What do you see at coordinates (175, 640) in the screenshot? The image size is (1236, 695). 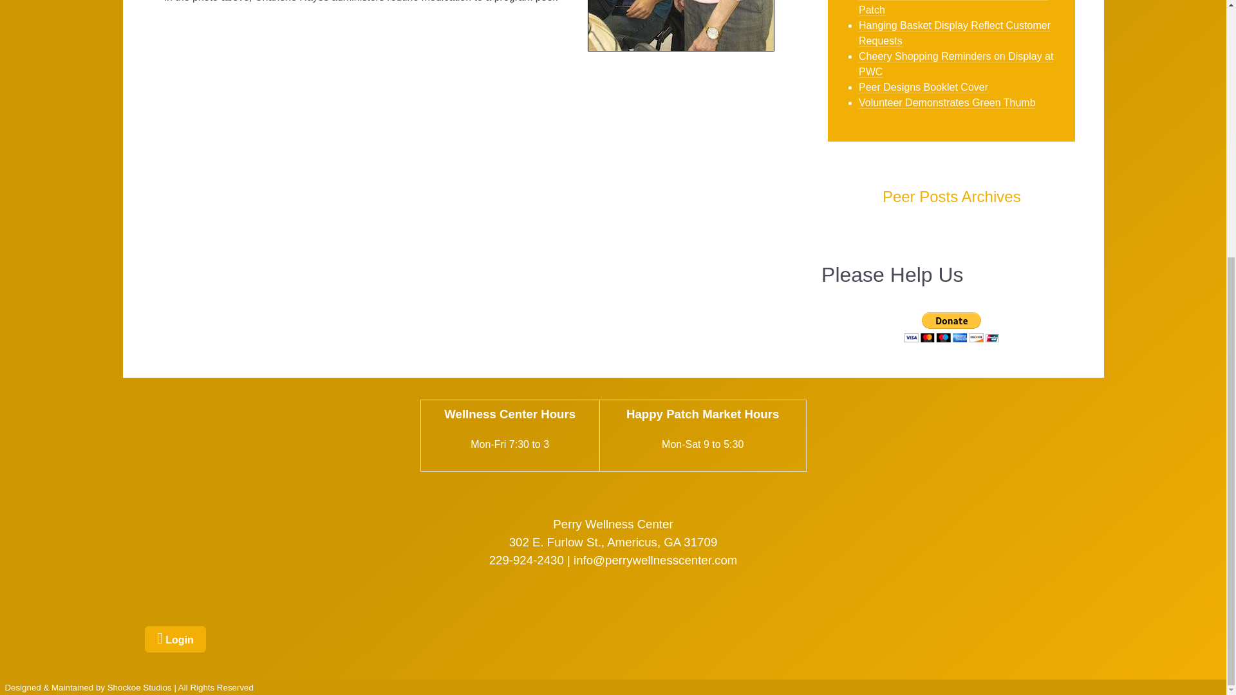 I see `Login` at bounding box center [175, 640].